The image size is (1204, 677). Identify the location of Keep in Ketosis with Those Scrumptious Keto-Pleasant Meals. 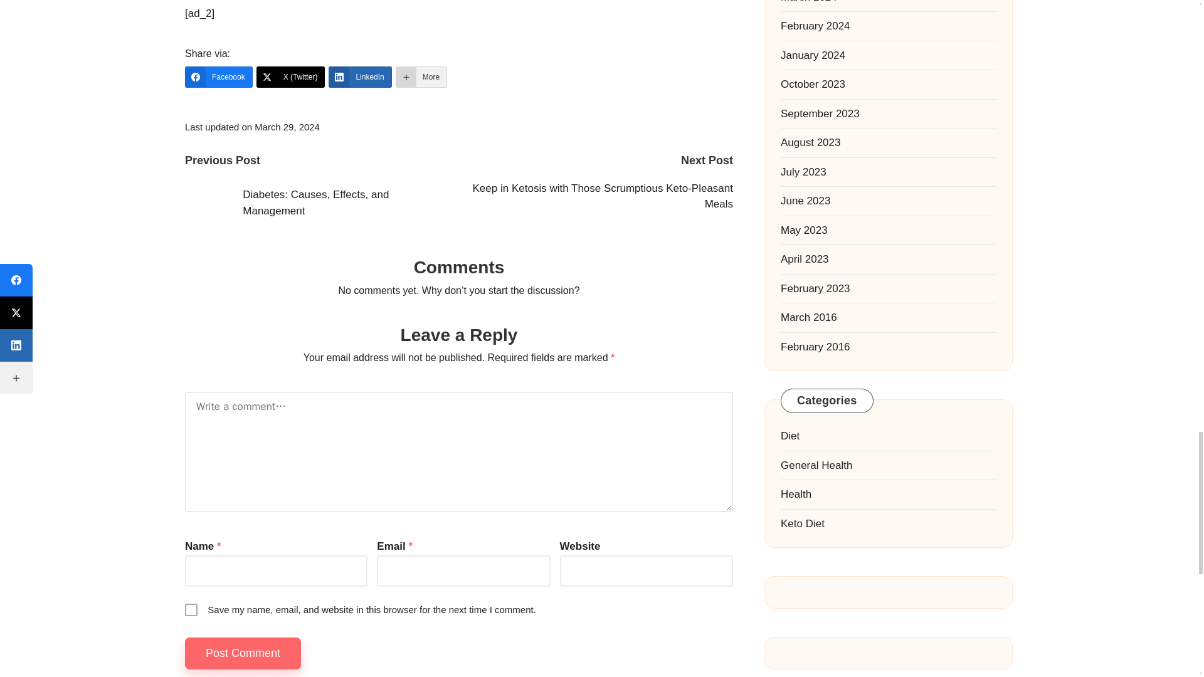
(596, 197).